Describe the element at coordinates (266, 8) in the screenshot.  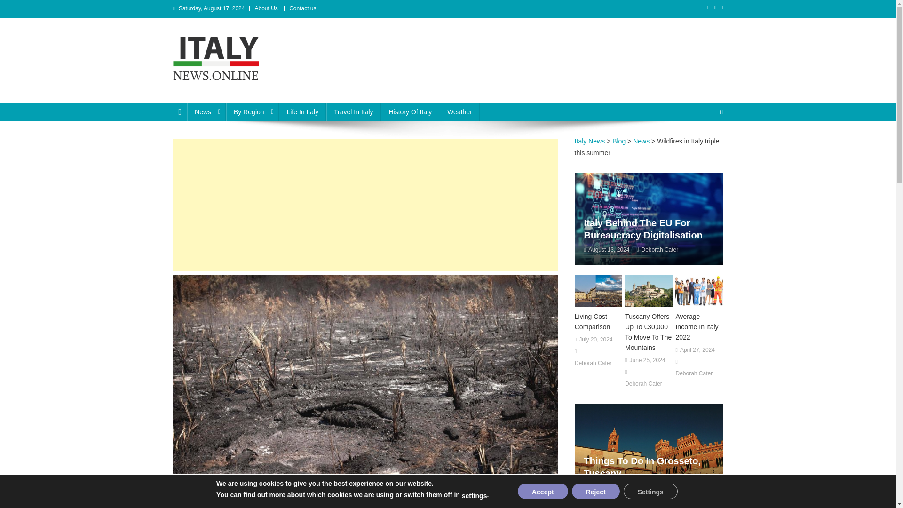
I see `About Us` at that location.